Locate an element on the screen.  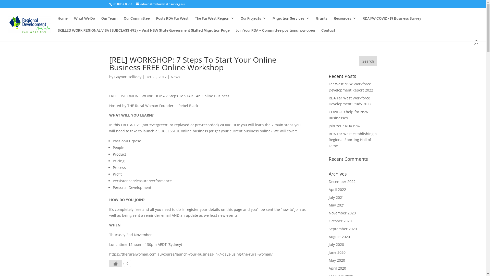
May 2021 is located at coordinates (337, 205).